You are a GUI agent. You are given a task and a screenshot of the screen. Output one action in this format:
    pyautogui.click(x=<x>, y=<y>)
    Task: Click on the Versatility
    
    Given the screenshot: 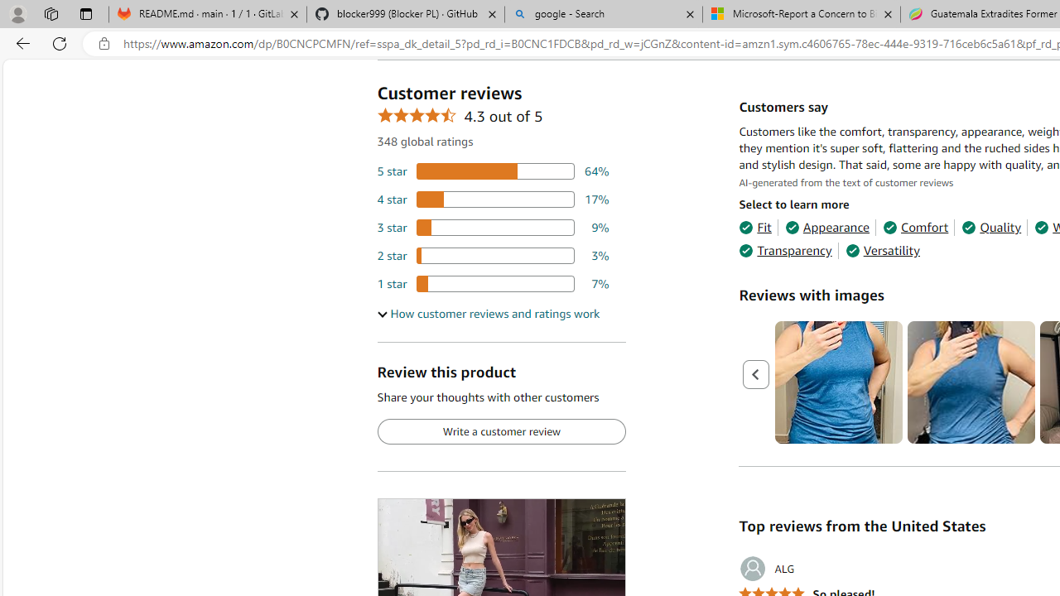 What is the action you would take?
    pyautogui.click(x=883, y=251)
    